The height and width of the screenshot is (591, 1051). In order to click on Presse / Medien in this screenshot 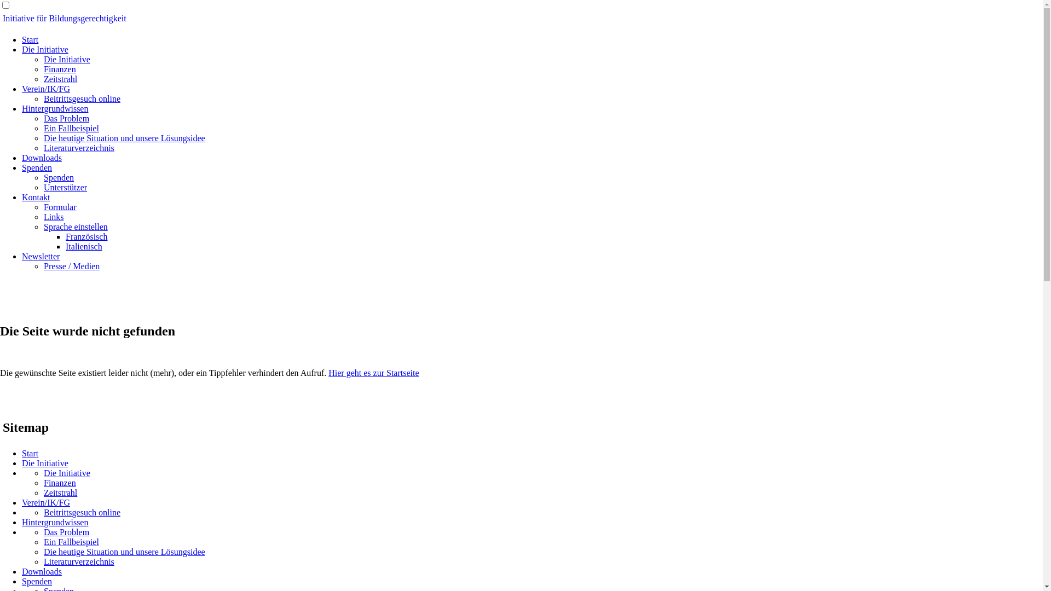, I will do `click(72, 266)`.